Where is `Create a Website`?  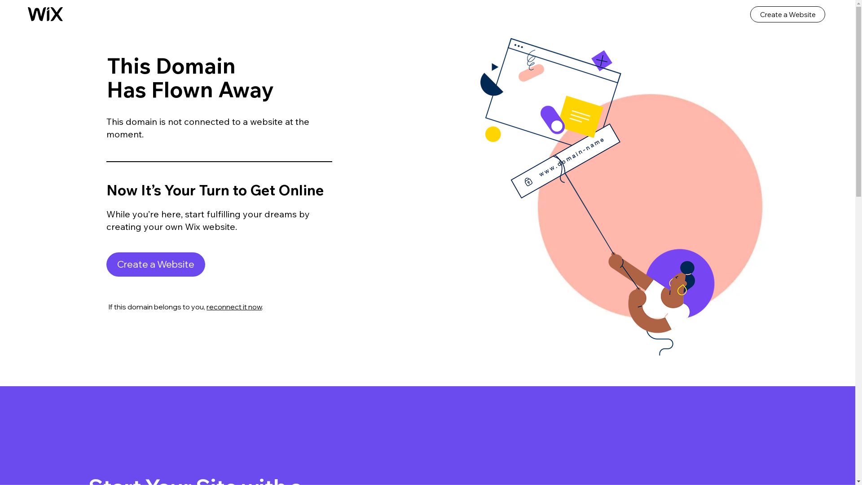
Create a Website is located at coordinates (156, 265).